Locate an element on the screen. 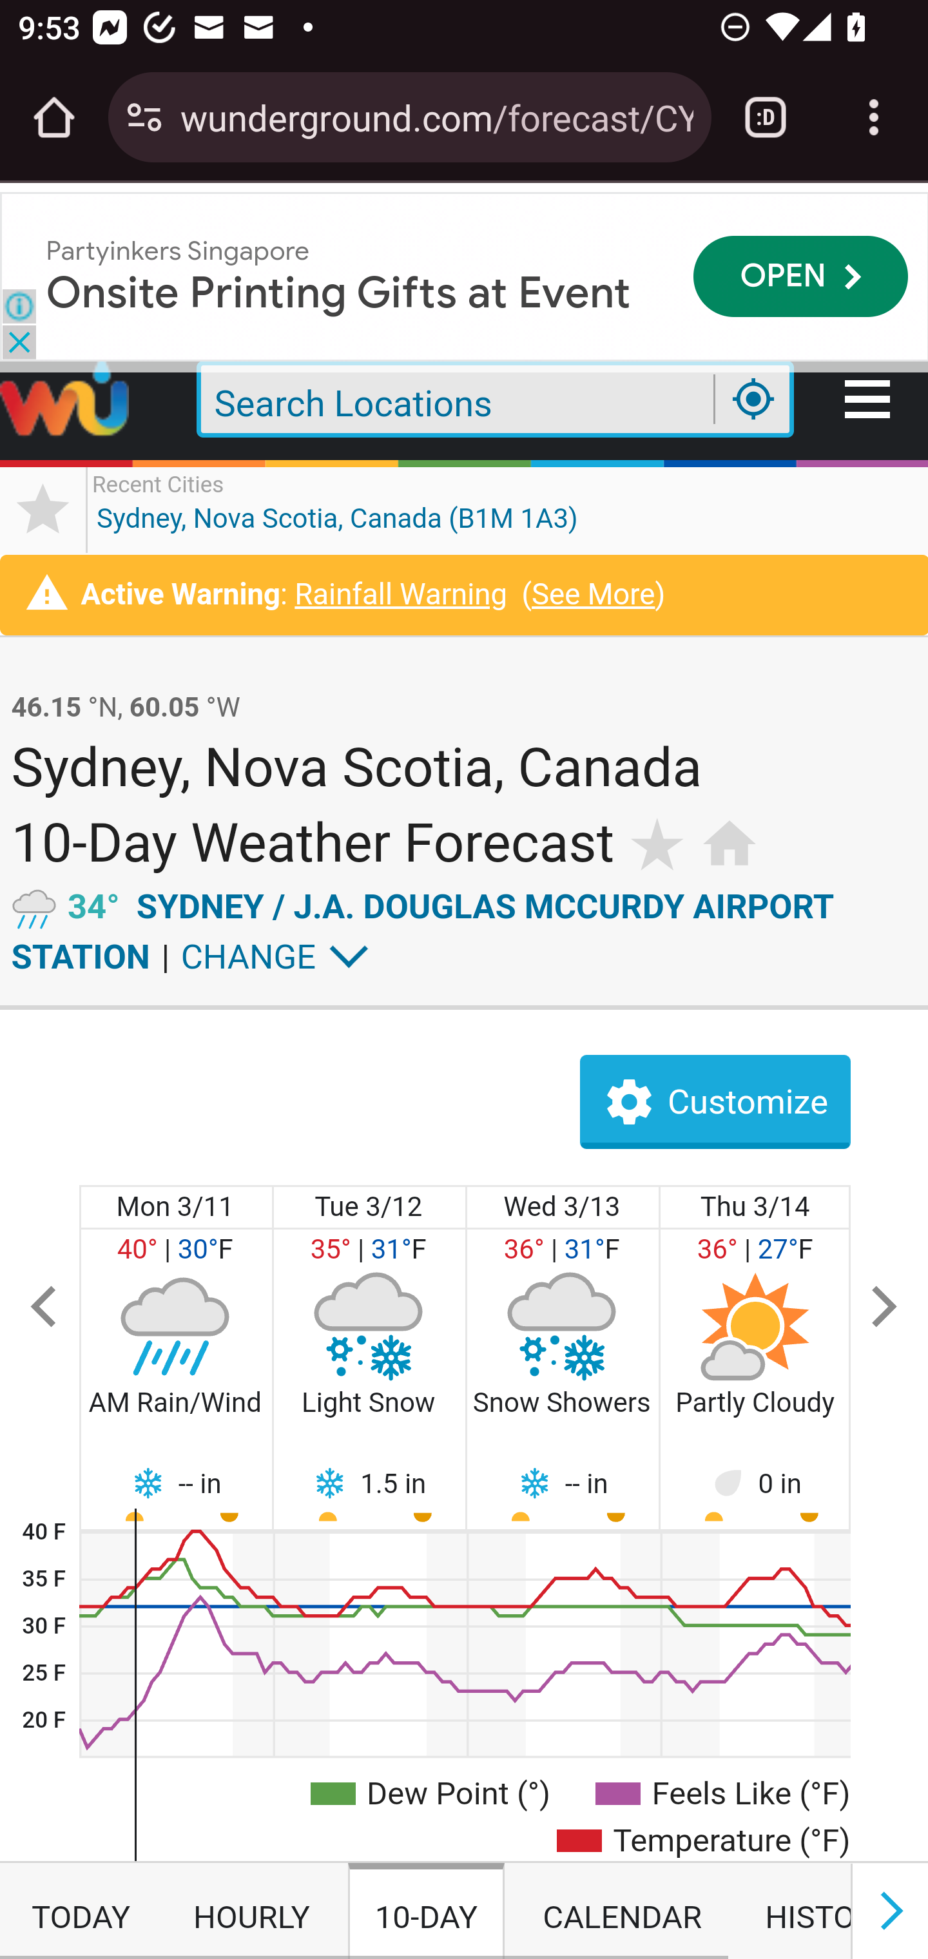 The width and height of the screenshot is (928, 1959). Wed 3/13 is located at coordinates (563, 1208).